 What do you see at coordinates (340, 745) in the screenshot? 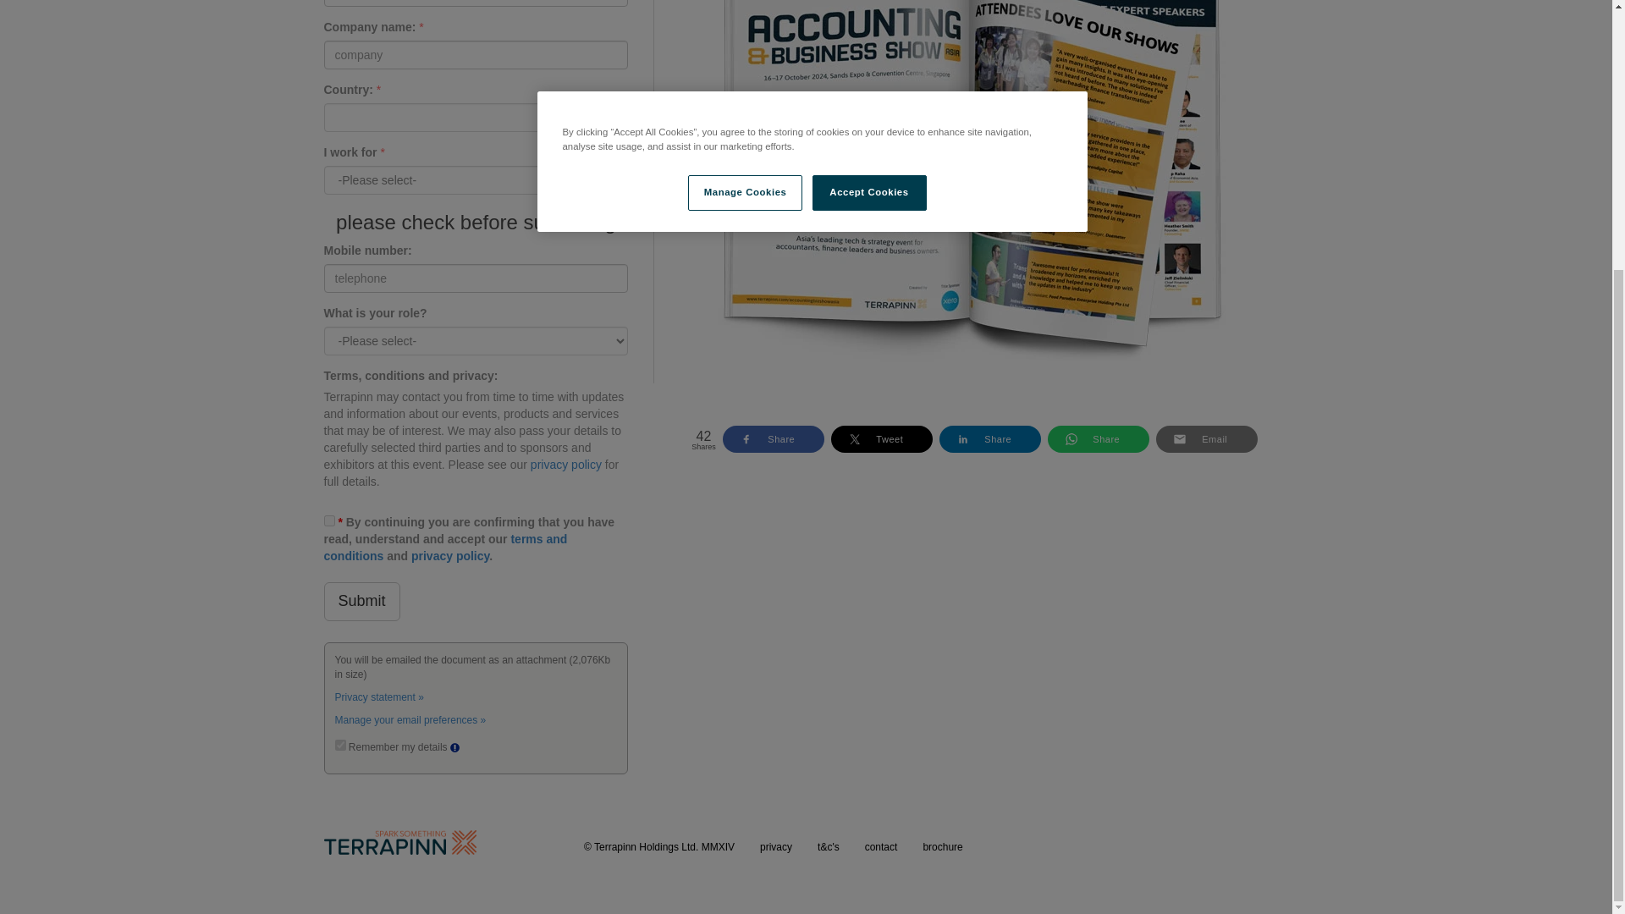
I see `on` at bounding box center [340, 745].